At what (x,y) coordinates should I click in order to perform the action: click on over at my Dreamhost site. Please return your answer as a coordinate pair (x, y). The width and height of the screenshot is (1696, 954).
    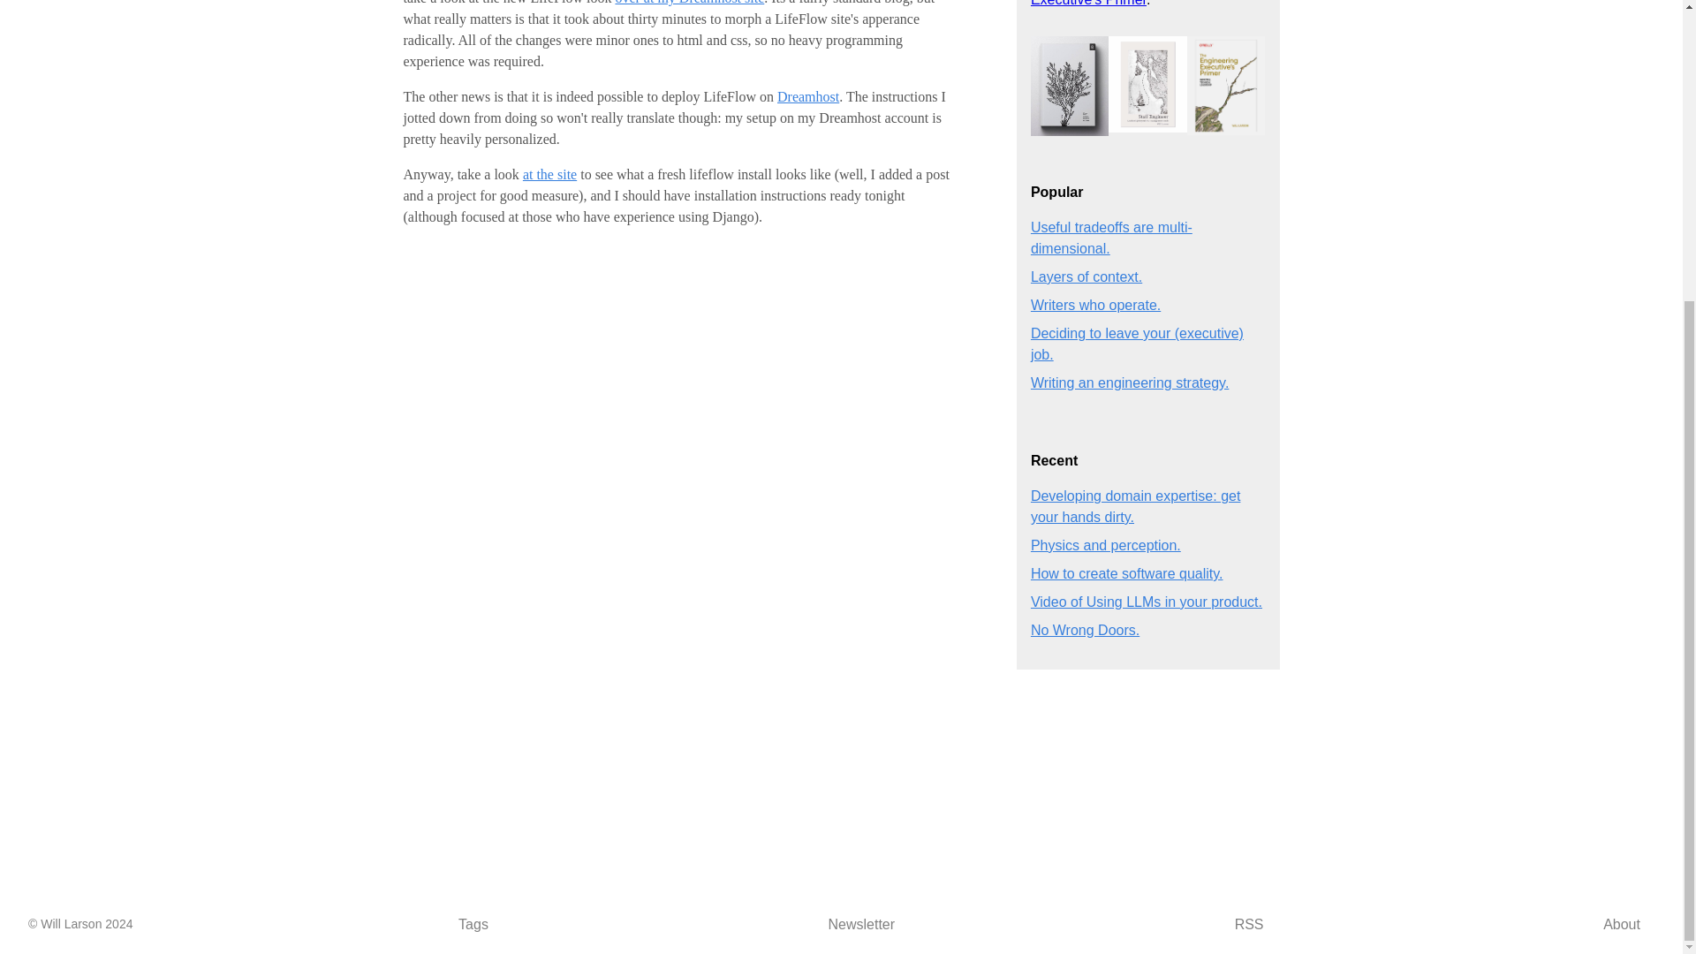
    Looking at the image, I should click on (689, 3).